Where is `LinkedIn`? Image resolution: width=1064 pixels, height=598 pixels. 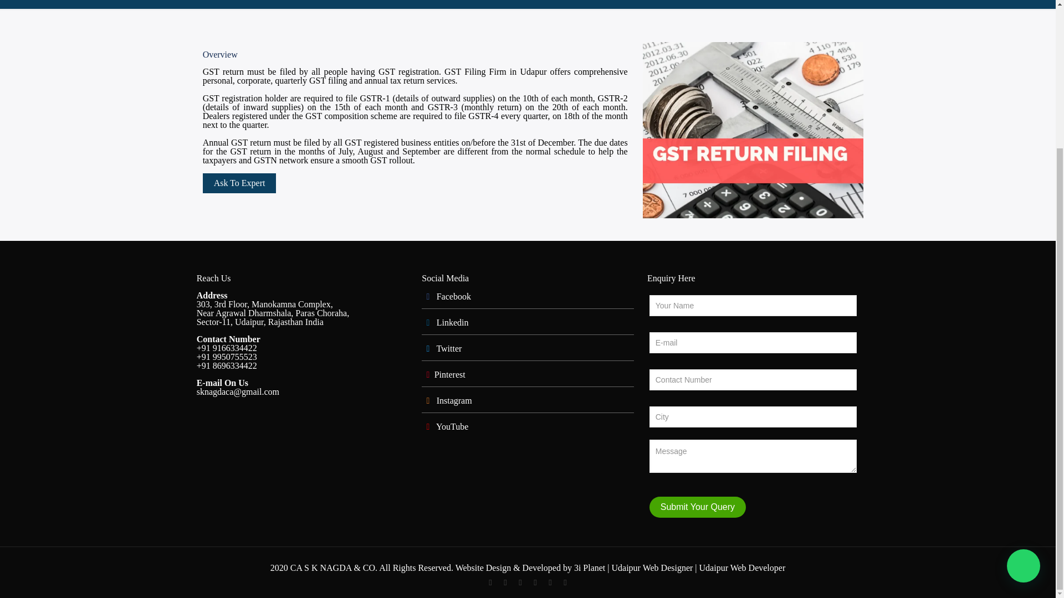 LinkedIn is located at coordinates (534, 582).